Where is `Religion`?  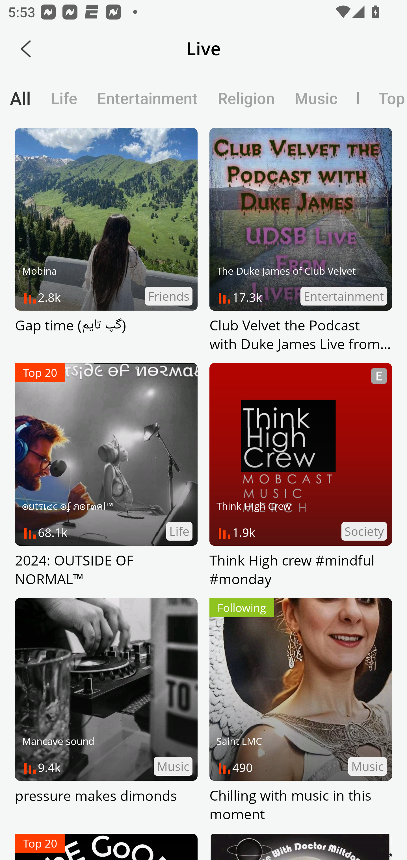
Religion is located at coordinates (246, 98).